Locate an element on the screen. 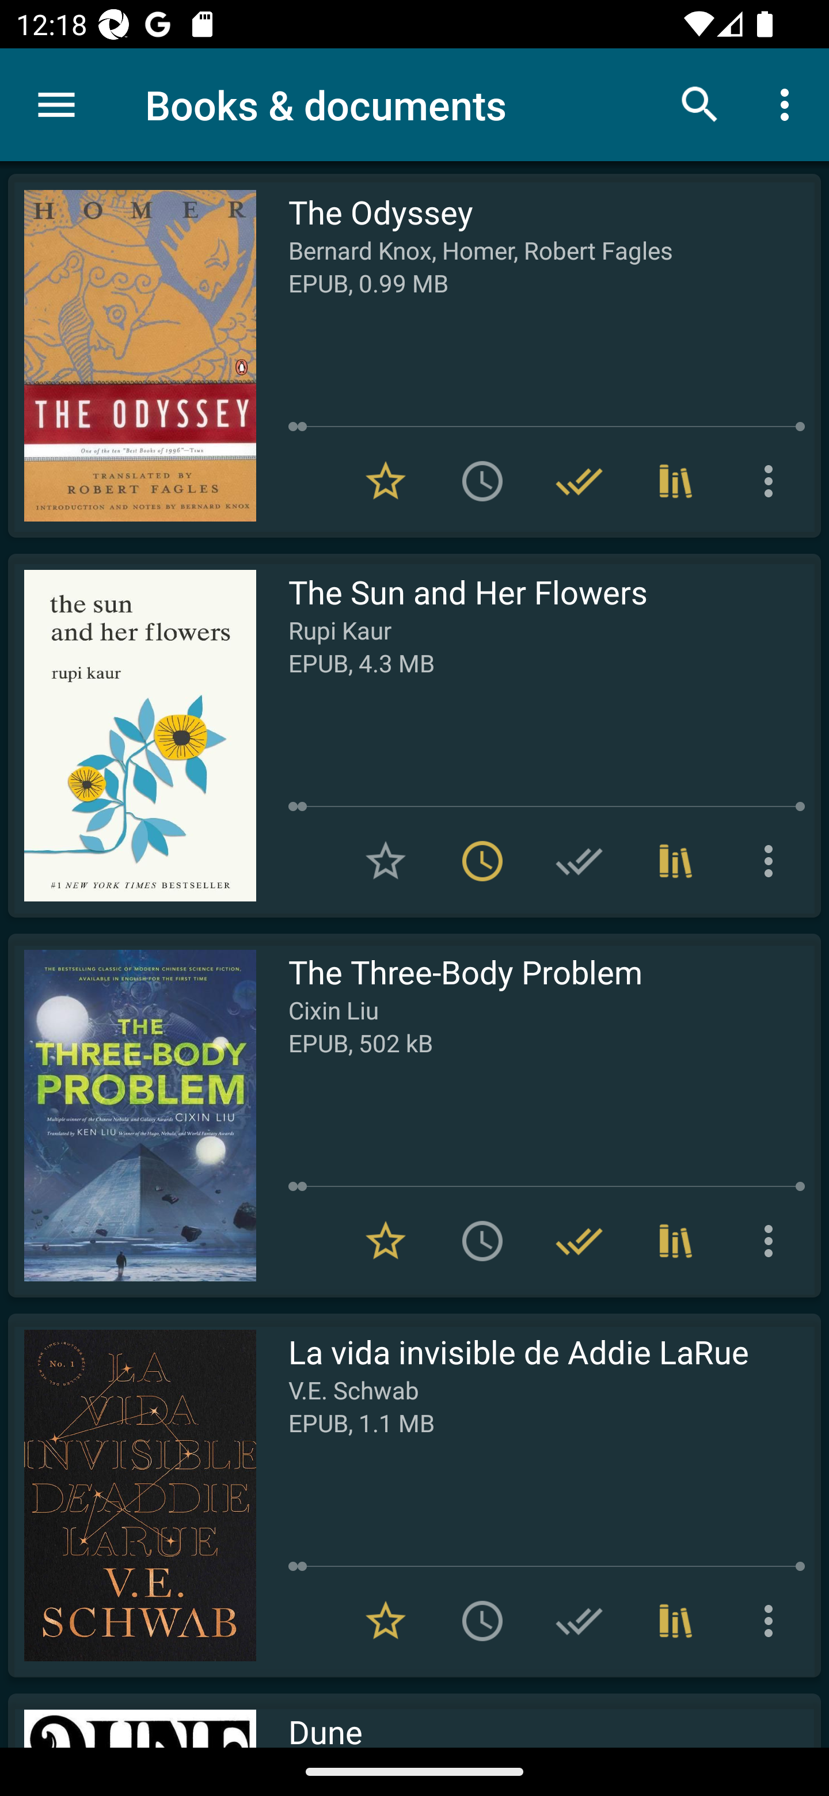 This screenshot has width=829, height=1796. Remove from Favorites is located at coordinates (386, 481).